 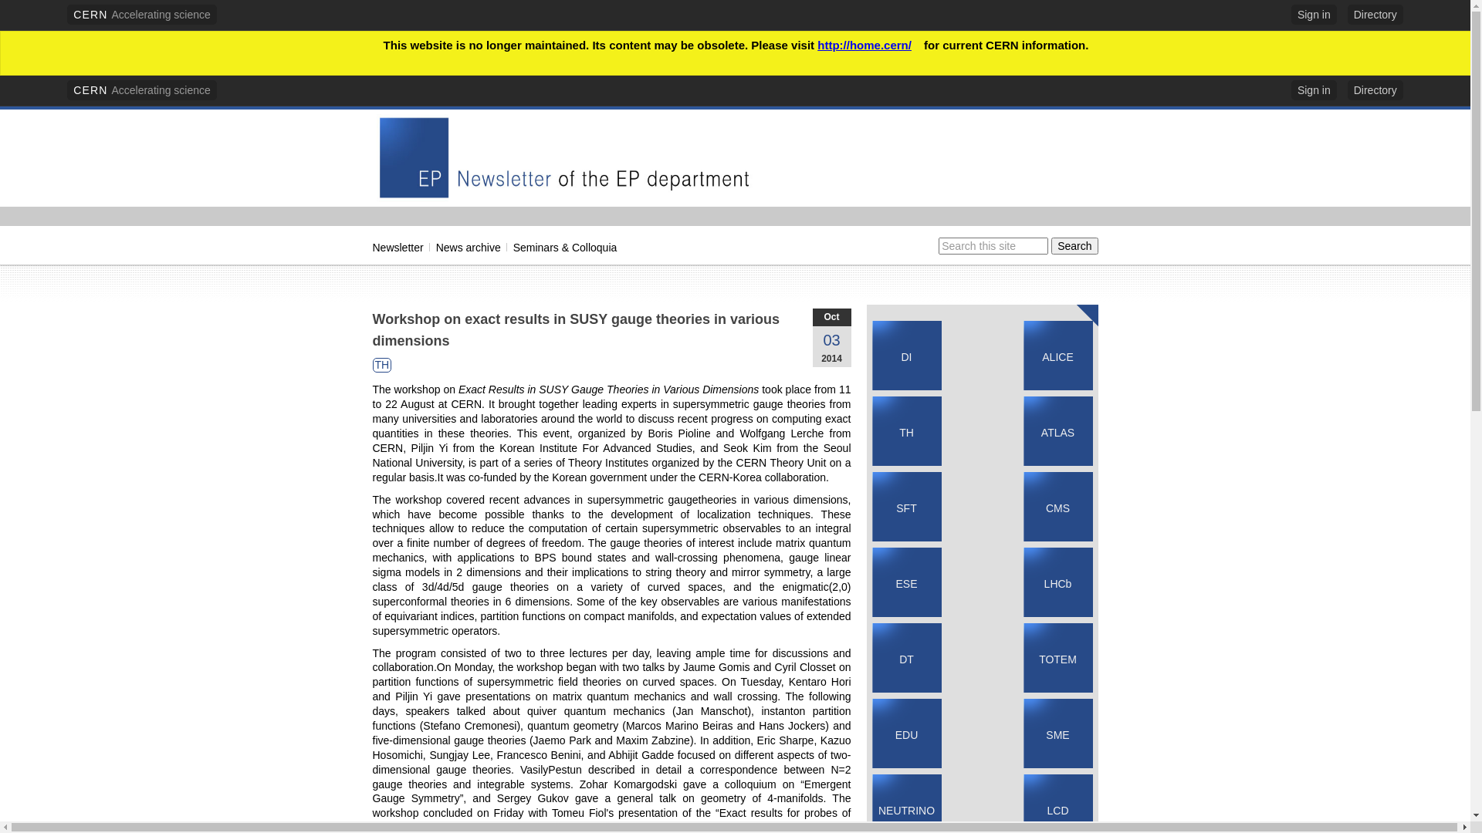 What do you see at coordinates (1057, 508) in the screenshot?
I see `CMS` at bounding box center [1057, 508].